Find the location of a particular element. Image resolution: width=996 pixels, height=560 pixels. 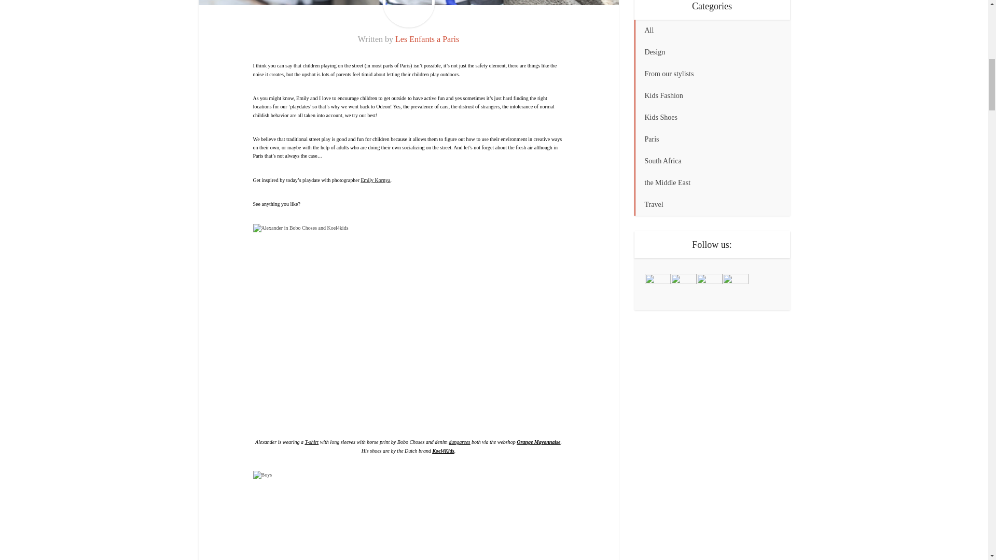

T-shirt is located at coordinates (311, 442).